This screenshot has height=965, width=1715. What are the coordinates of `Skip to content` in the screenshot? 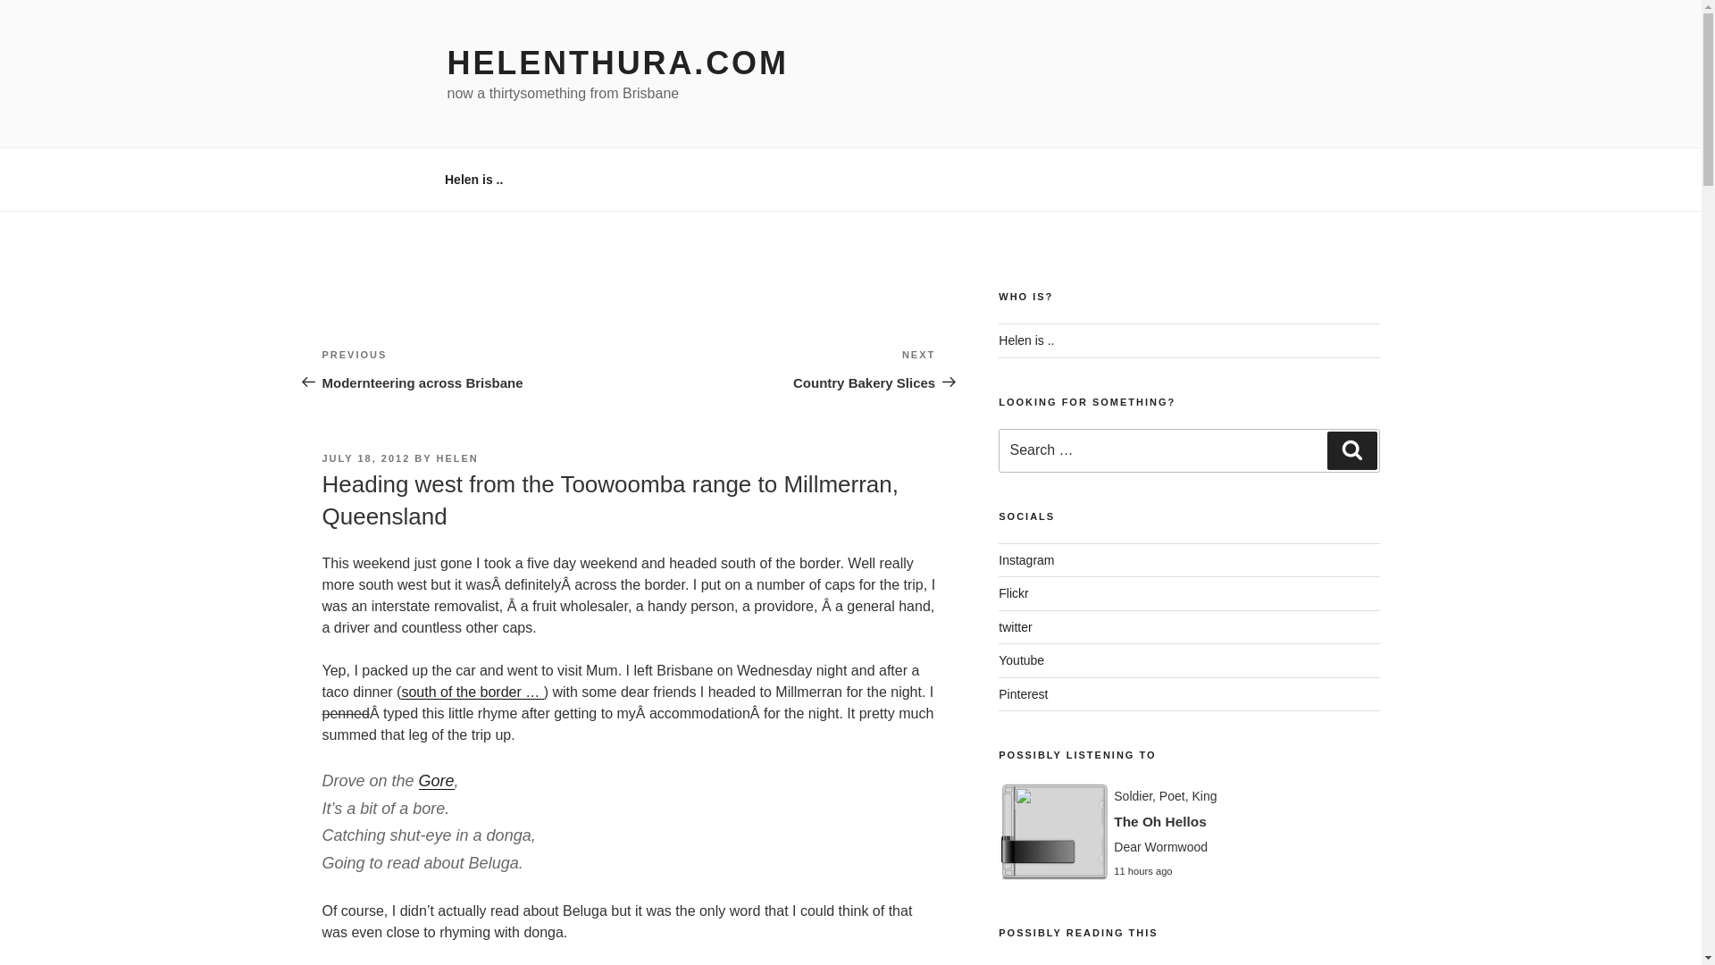 It's located at (1025, 559).